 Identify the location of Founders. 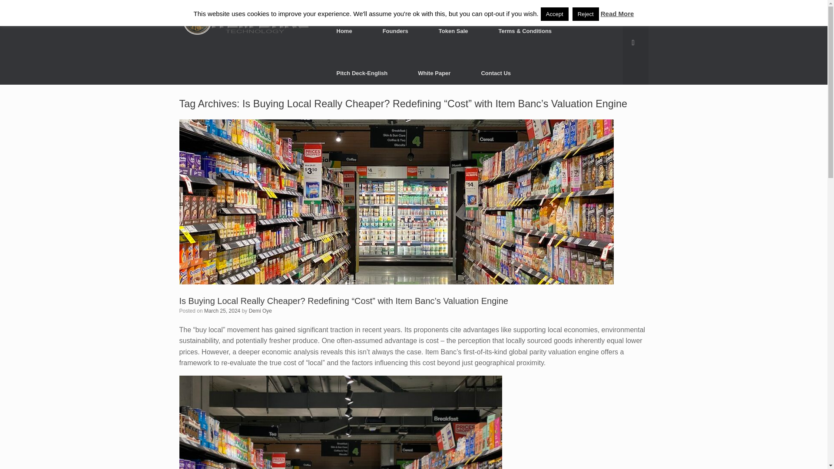
(395, 30).